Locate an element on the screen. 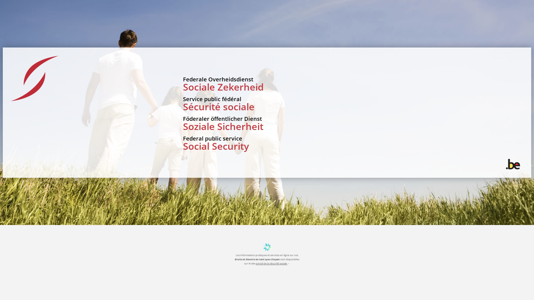  Federale Overheidsdienst
Sociale Zekerheid is located at coordinates (311, 83).